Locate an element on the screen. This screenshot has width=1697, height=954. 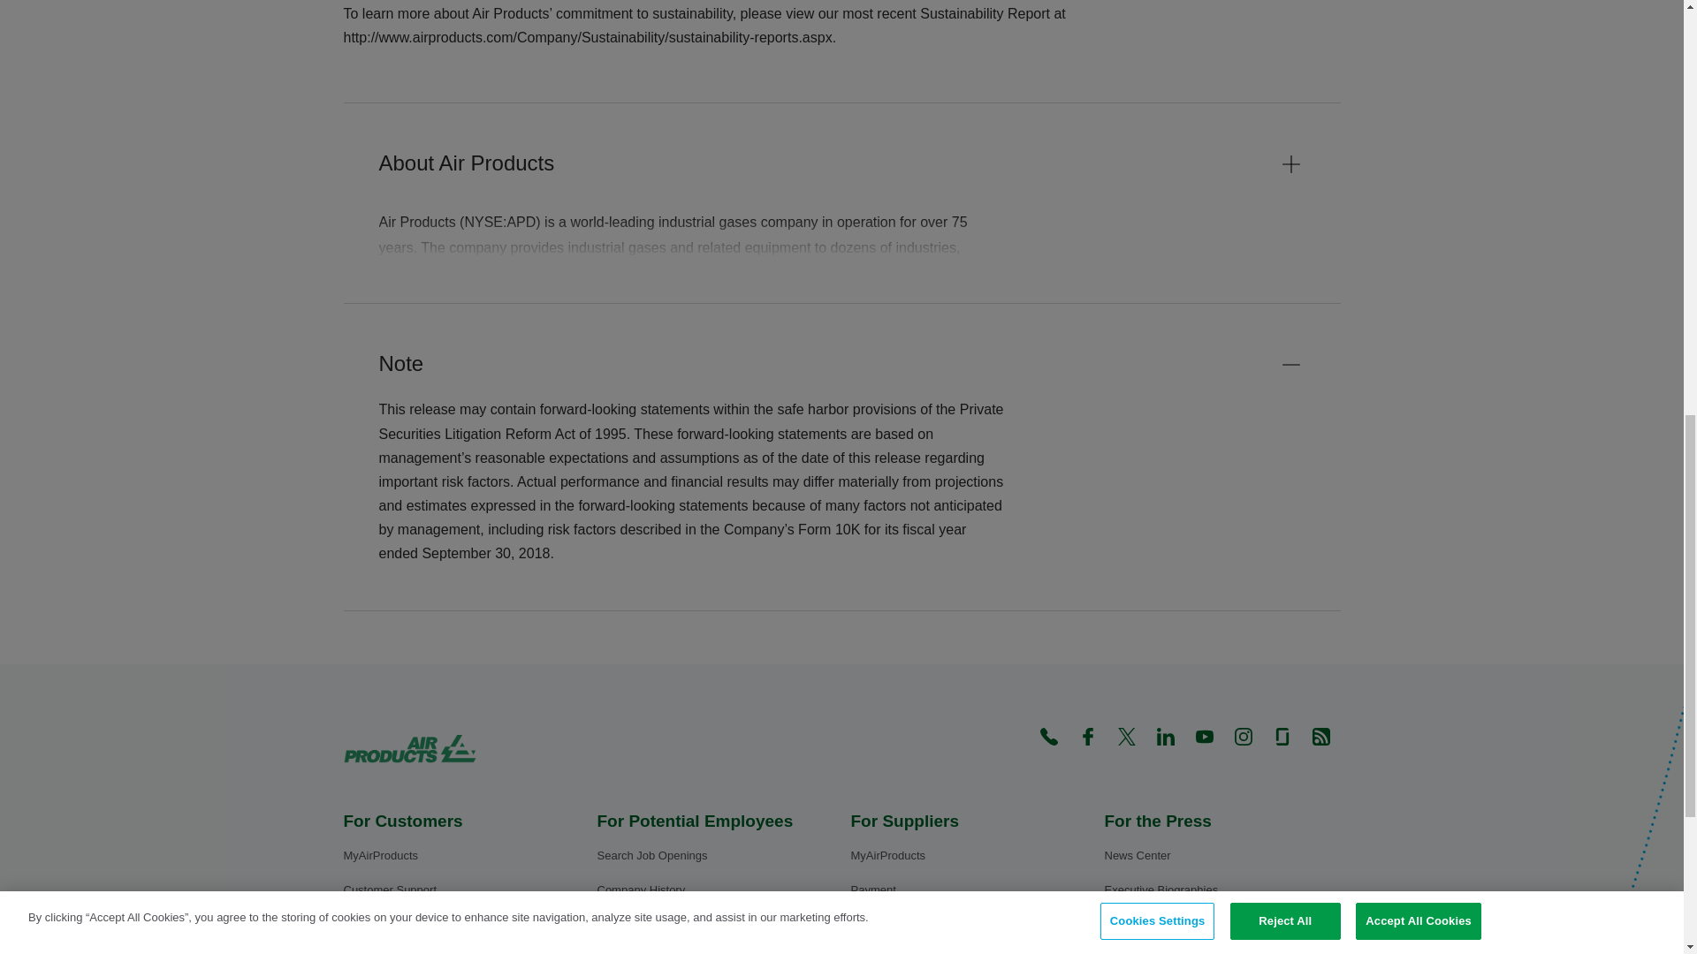
Toggle accordion is located at coordinates (1290, 364).